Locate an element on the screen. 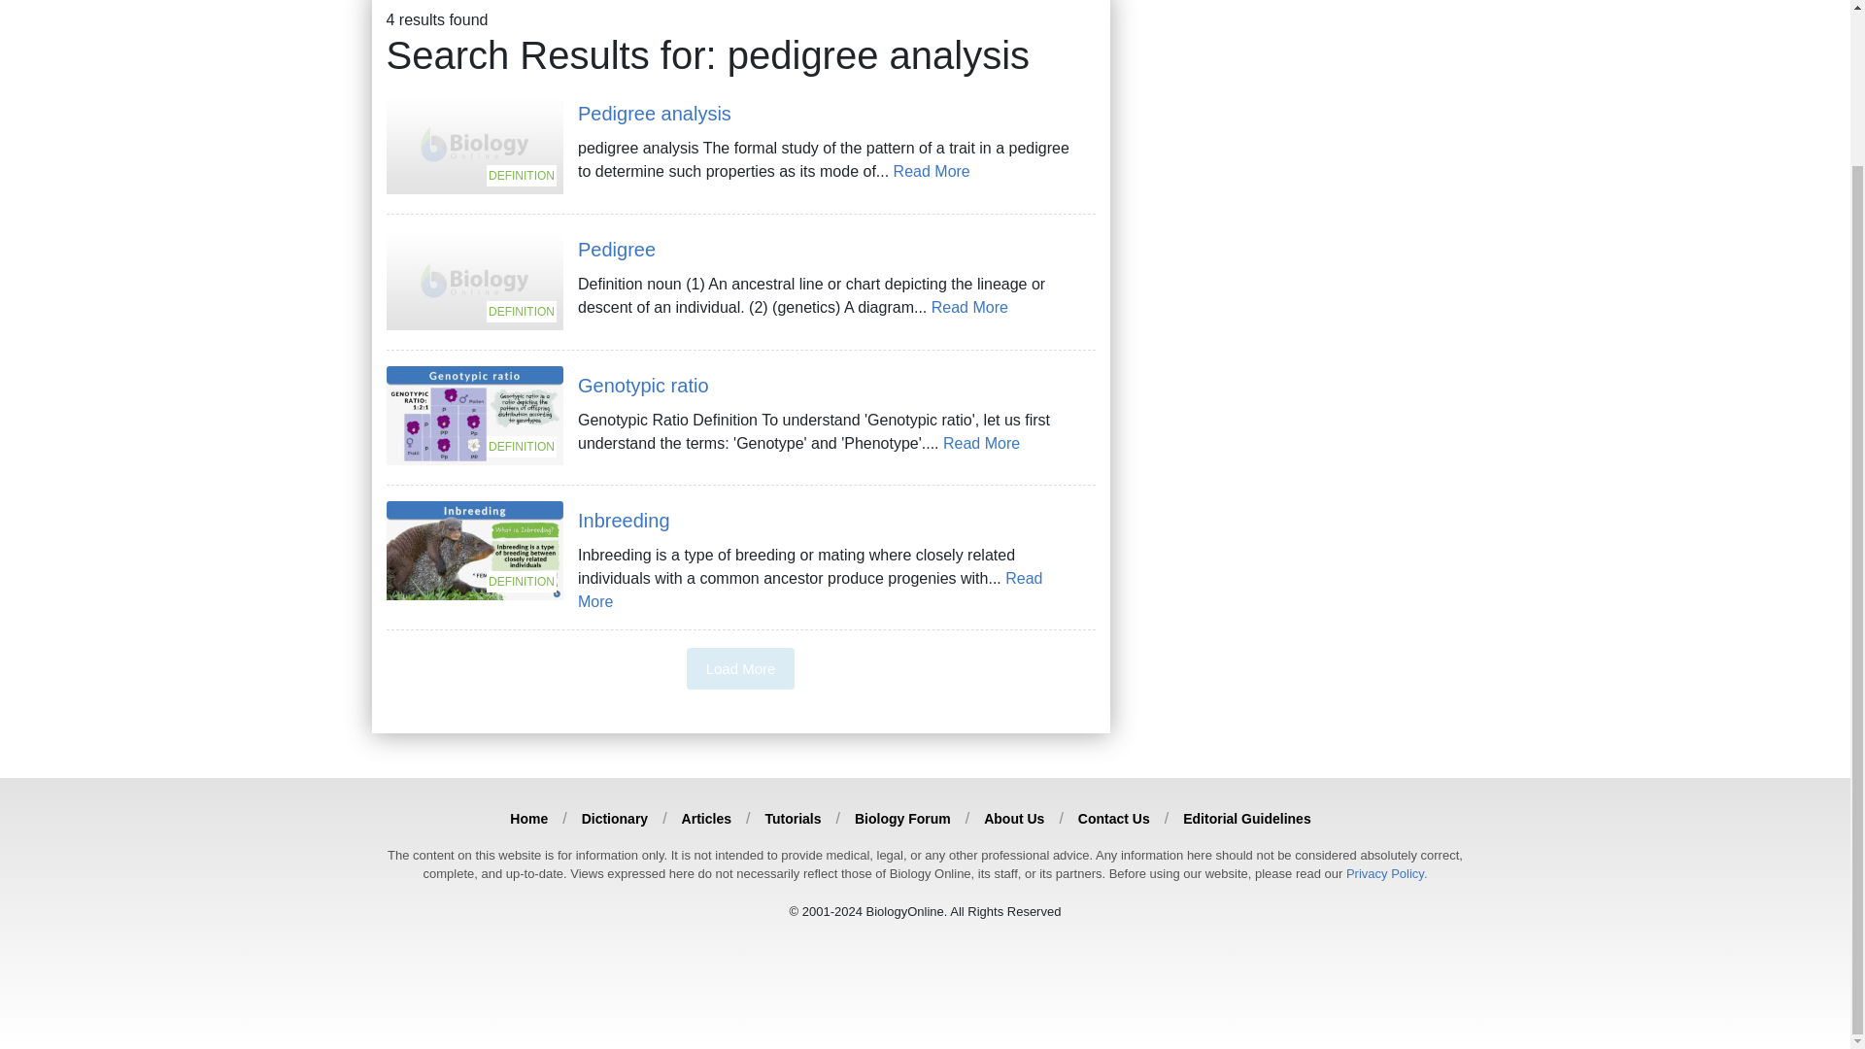 This screenshot has width=1865, height=1049. Load More is located at coordinates (740, 668).